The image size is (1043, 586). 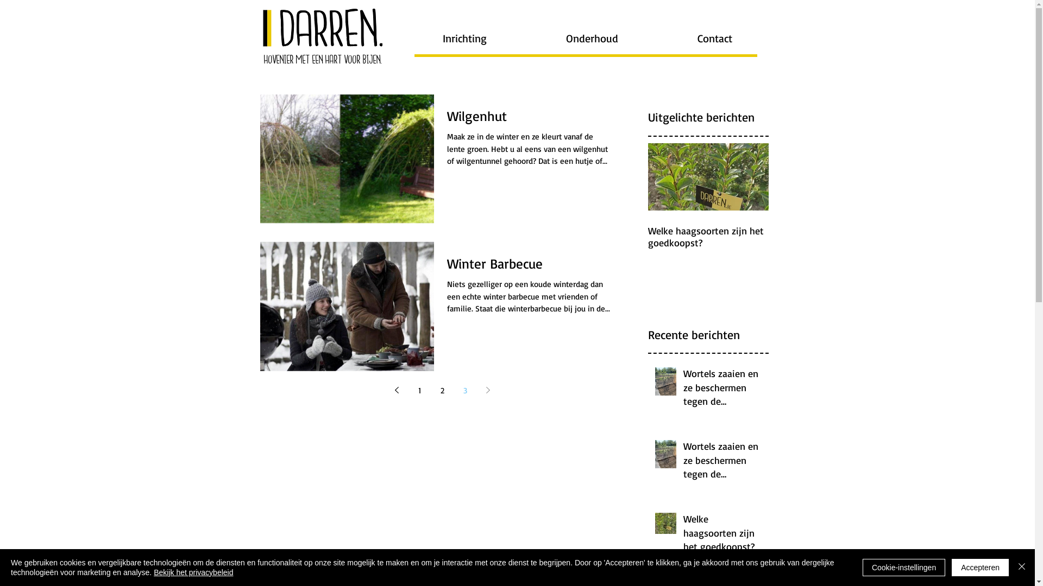 What do you see at coordinates (722, 390) in the screenshot?
I see `Wortels zaaien en ze beschermen tegen de Wortelvlieg` at bounding box center [722, 390].